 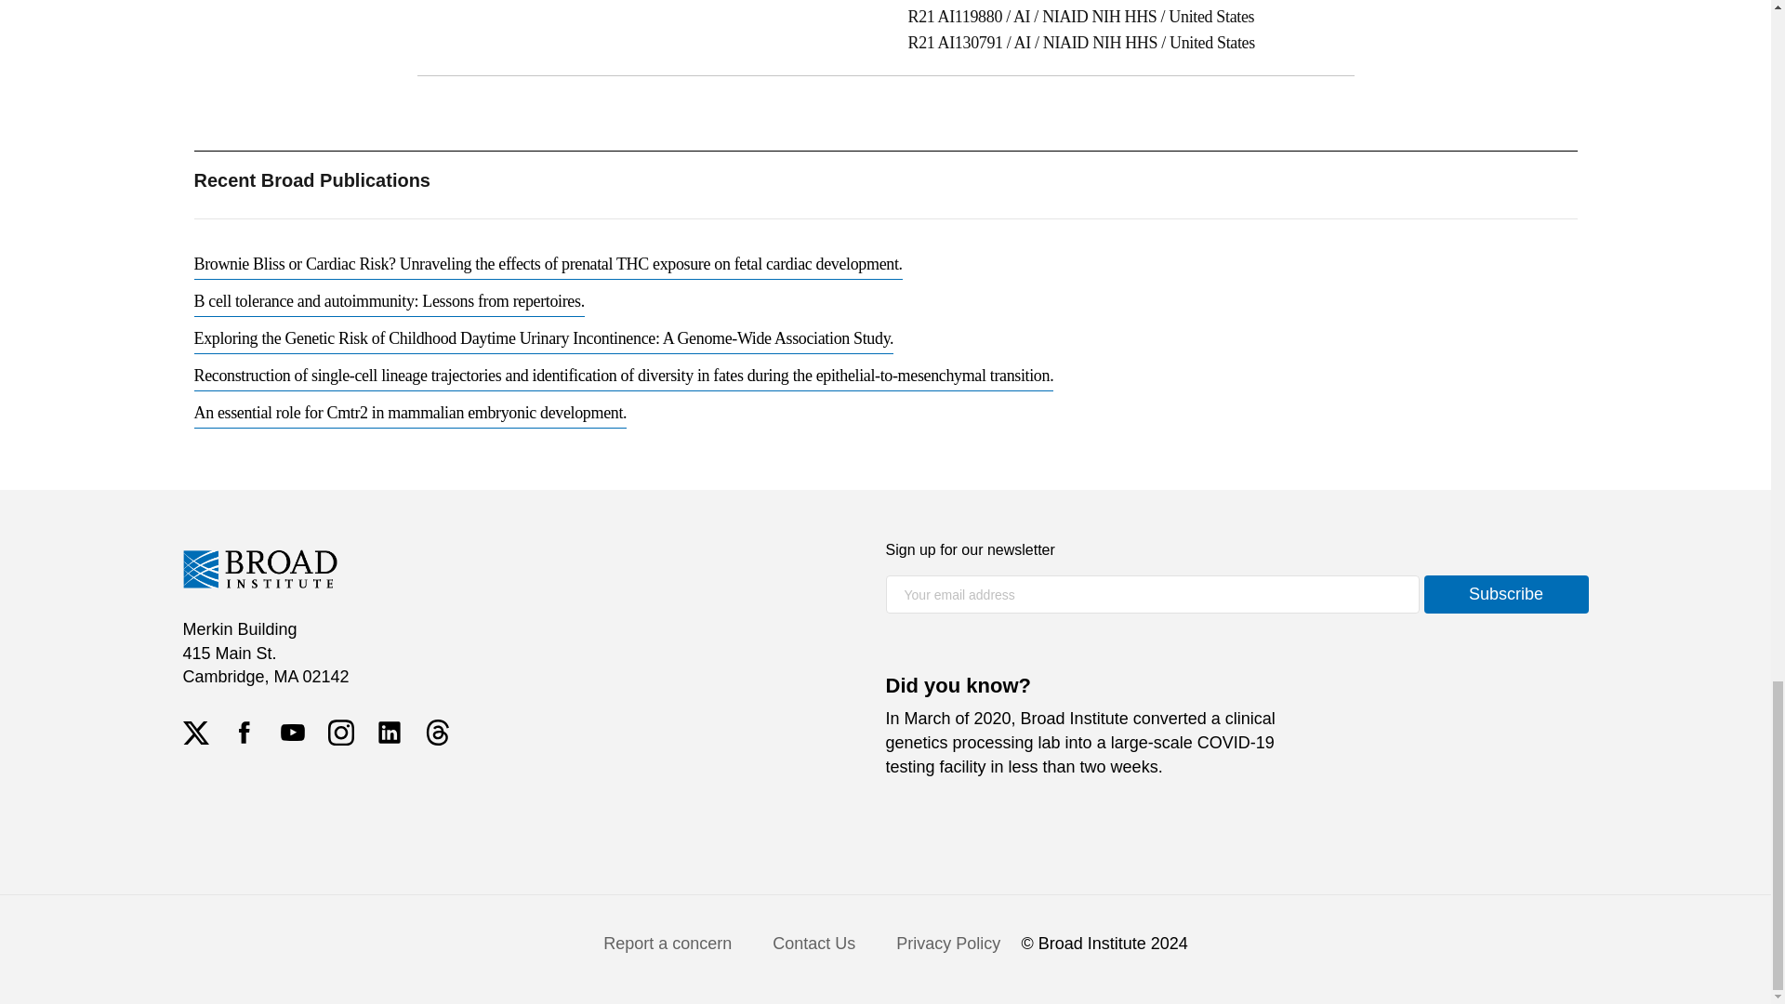 What do you see at coordinates (1506, 593) in the screenshot?
I see `Subscribe` at bounding box center [1506, 593].